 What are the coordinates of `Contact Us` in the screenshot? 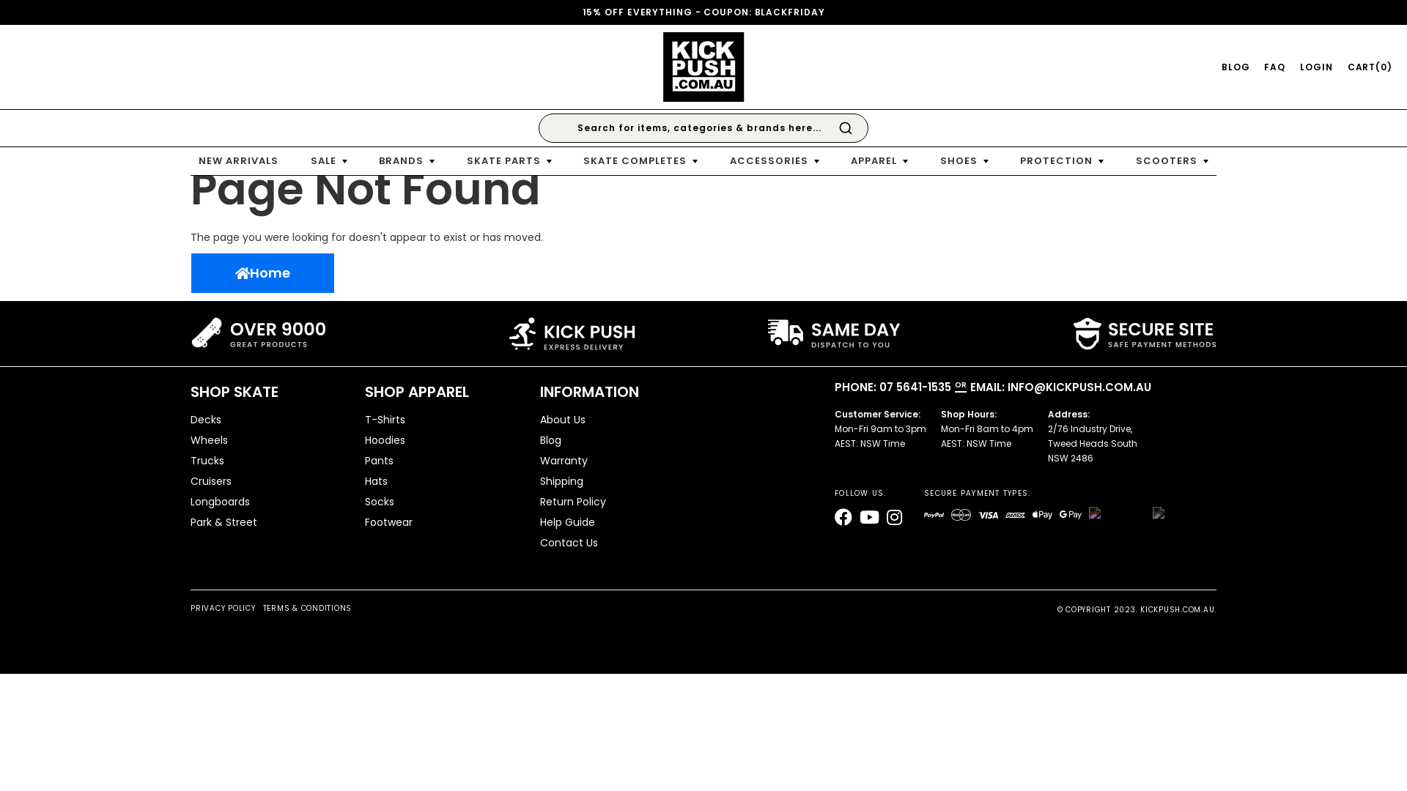 It's located at (616, 543).